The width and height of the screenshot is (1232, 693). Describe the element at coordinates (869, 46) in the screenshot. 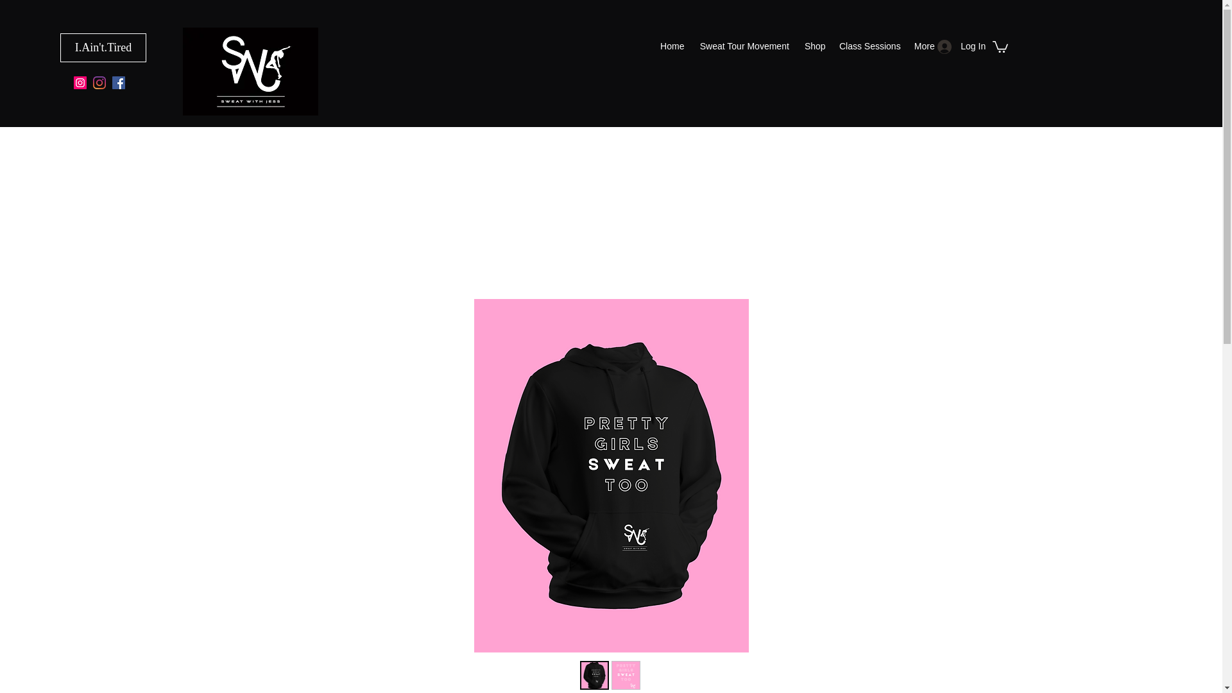

I see `Class Sessions` at that location.